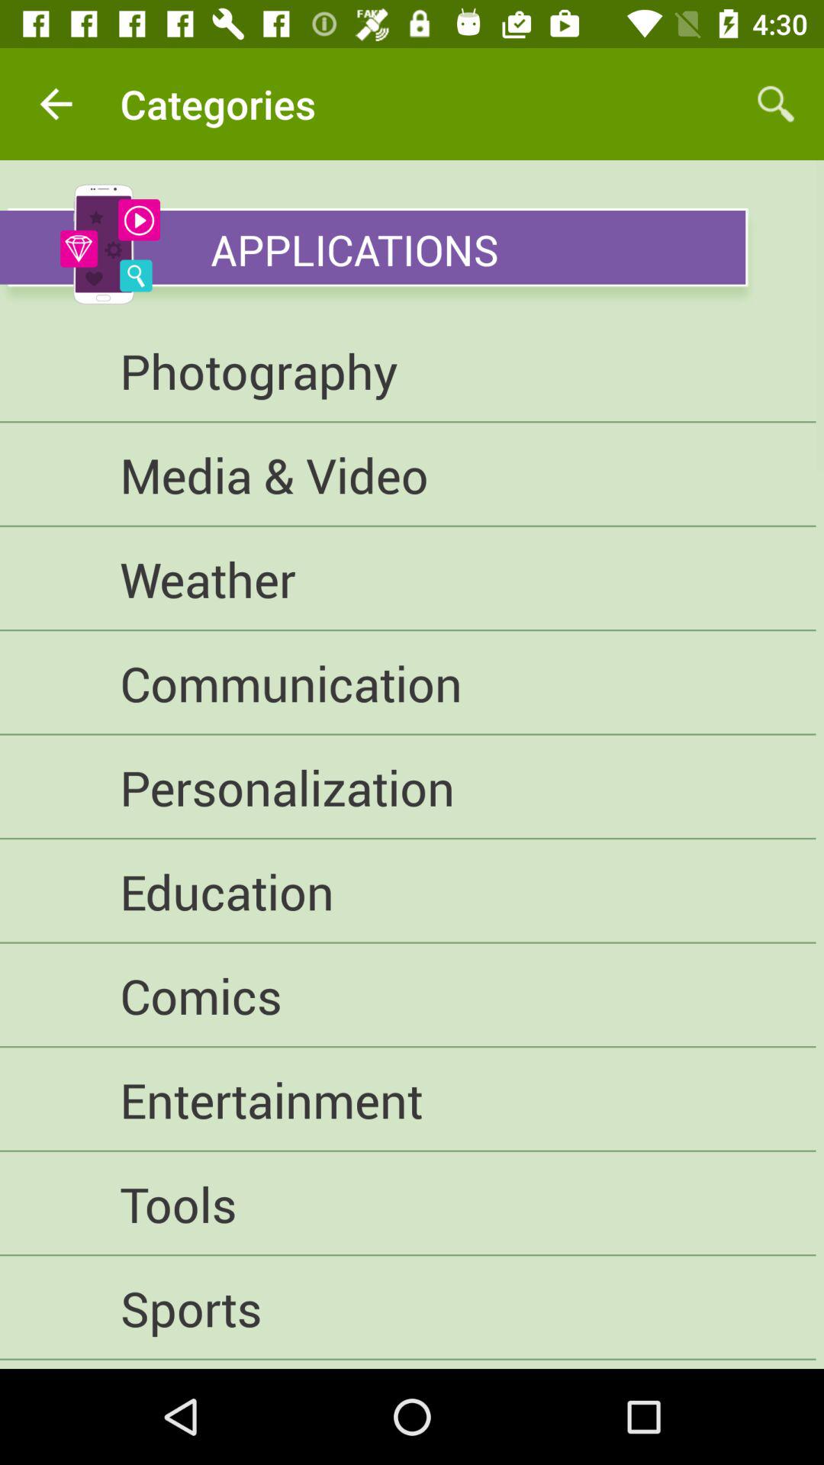 This screenshot has height=1465, width=824. What do you see at coordinates (407, 371) in the screenshot?
I see `select the icon above the media & video` at bounding box center [407, 371].